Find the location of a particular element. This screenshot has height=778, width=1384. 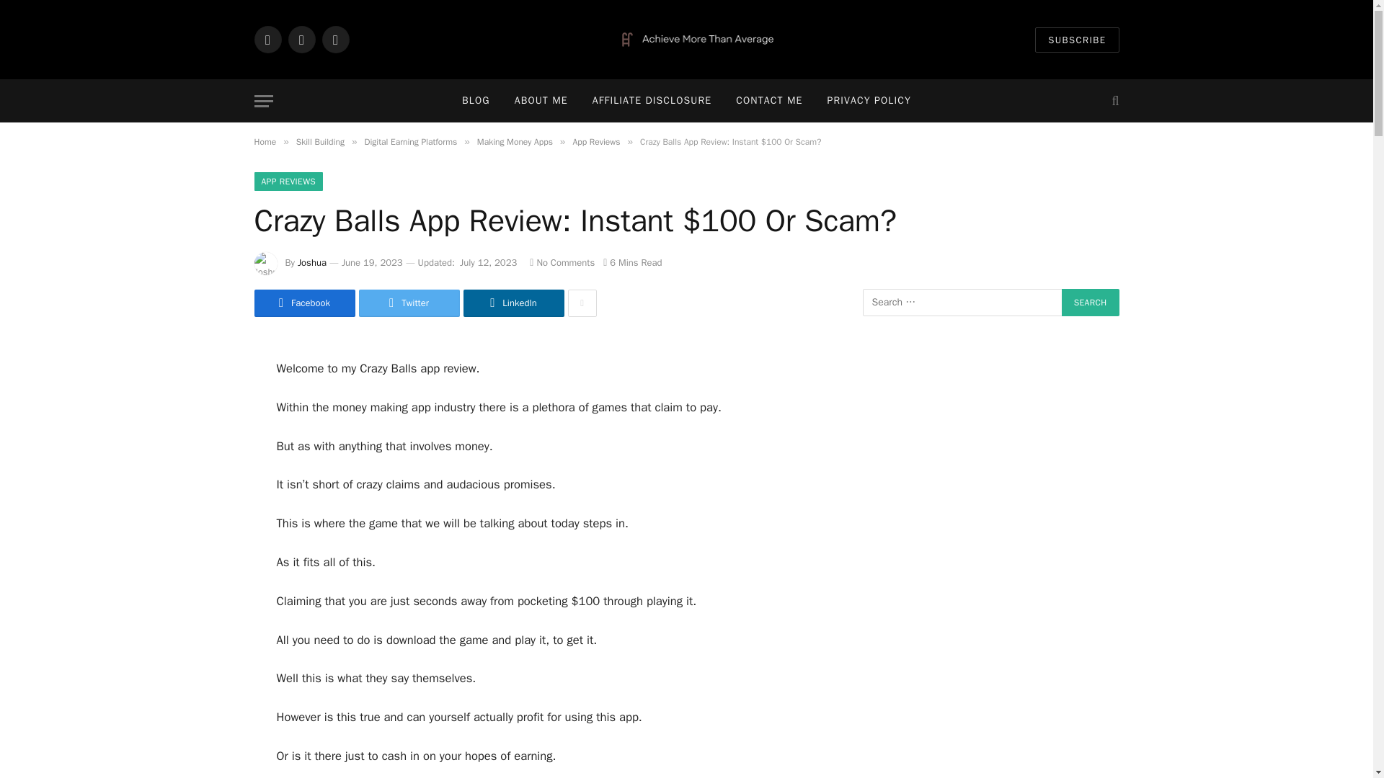

Instagram is located at coordinates (334, 39).